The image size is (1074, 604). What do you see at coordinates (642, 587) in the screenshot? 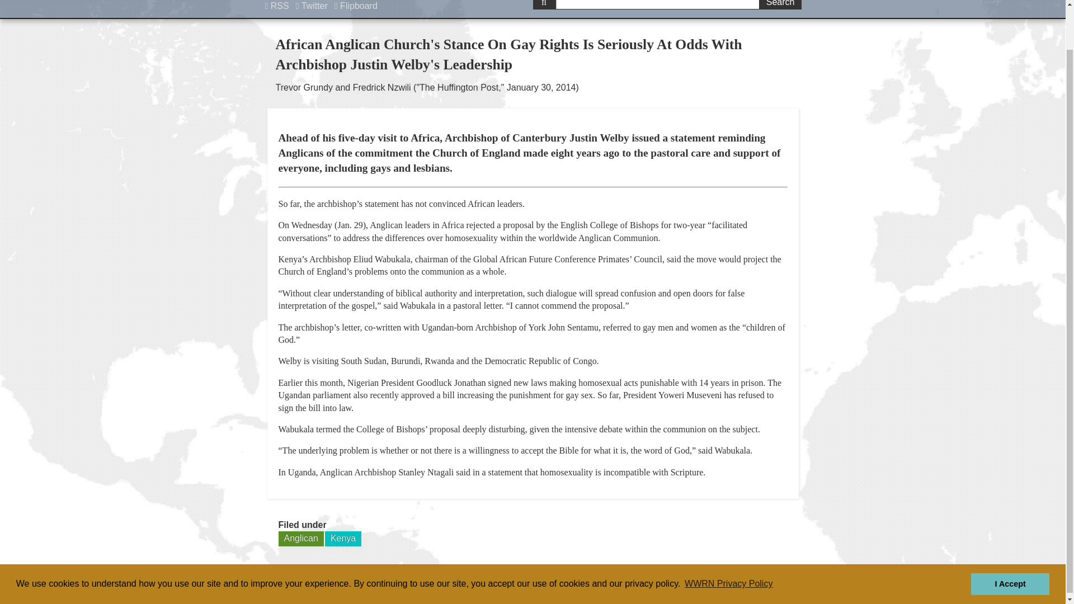
I see `RELIGIONS` at bounding box center [642, 587].